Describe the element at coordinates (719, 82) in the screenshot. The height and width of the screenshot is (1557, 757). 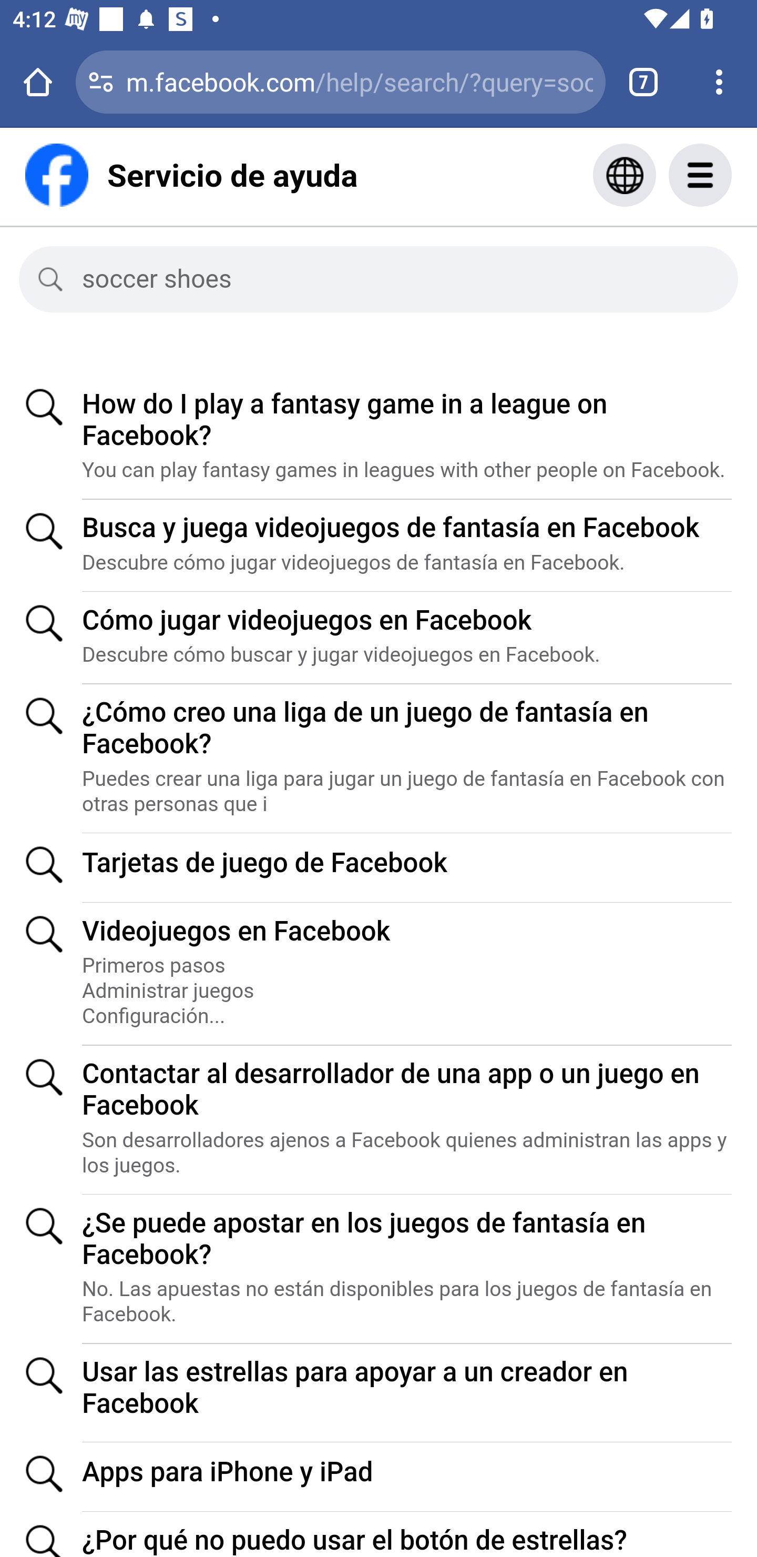
I see `Customize and control Google Chrome` at that location.